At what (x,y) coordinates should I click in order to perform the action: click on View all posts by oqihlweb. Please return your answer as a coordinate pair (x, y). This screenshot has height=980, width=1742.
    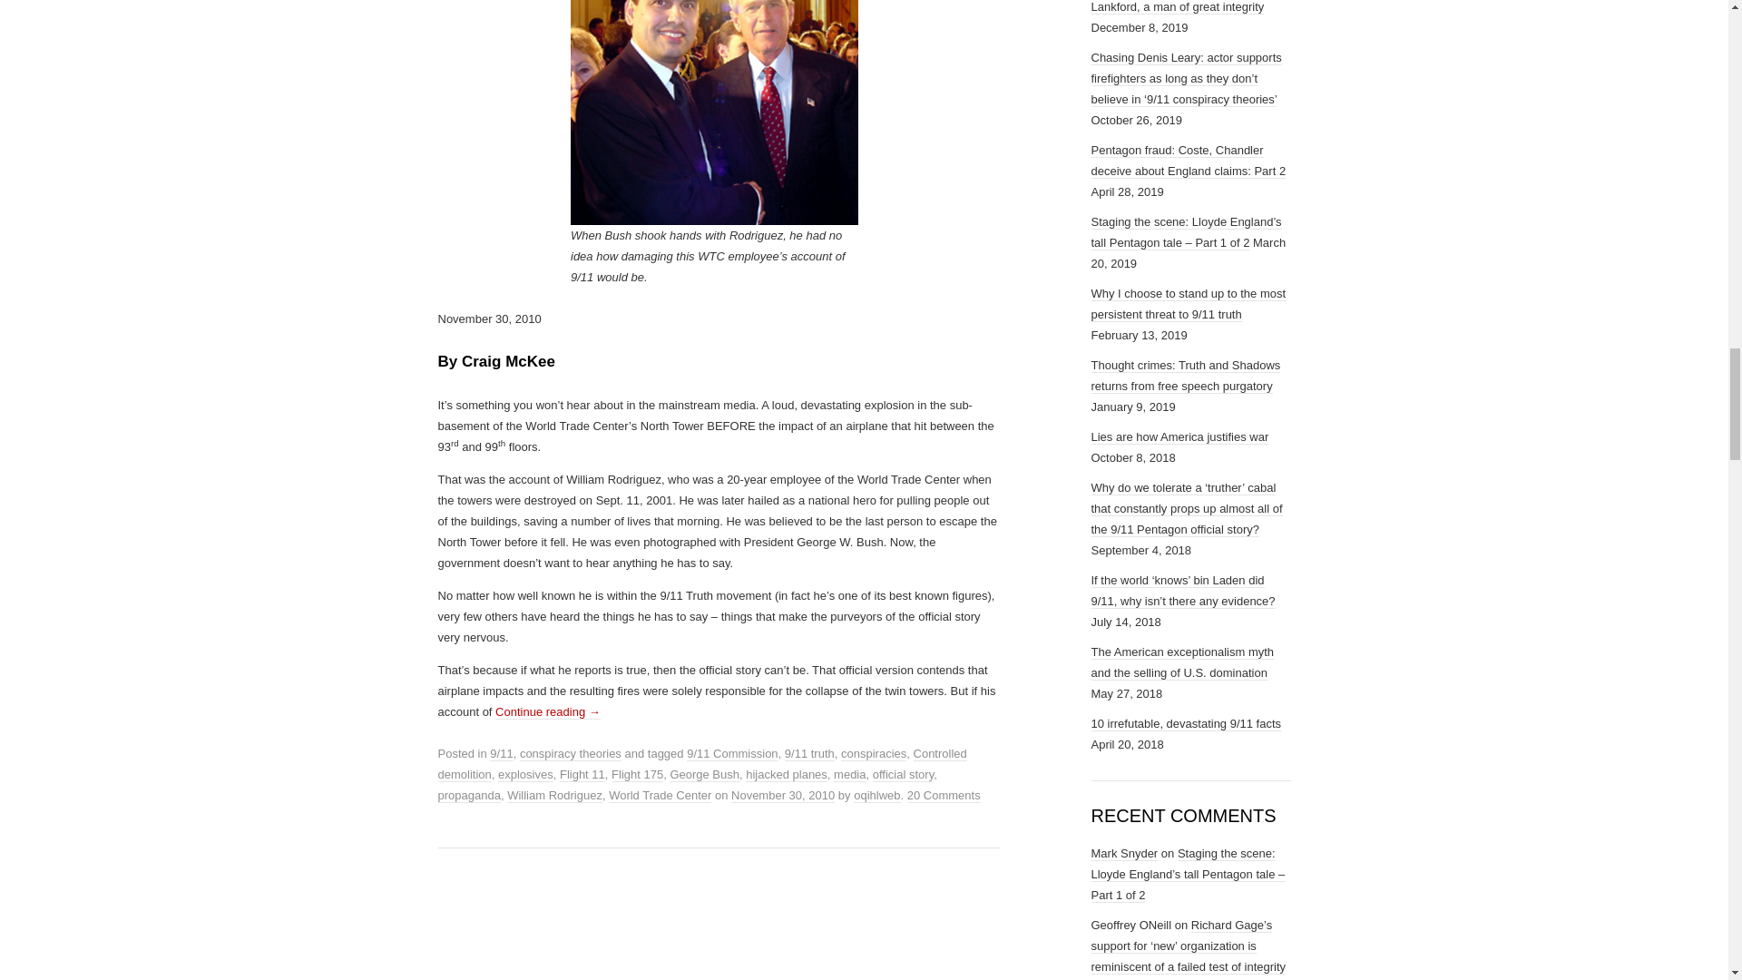
    Looking at the image, I should click on (876, 795).